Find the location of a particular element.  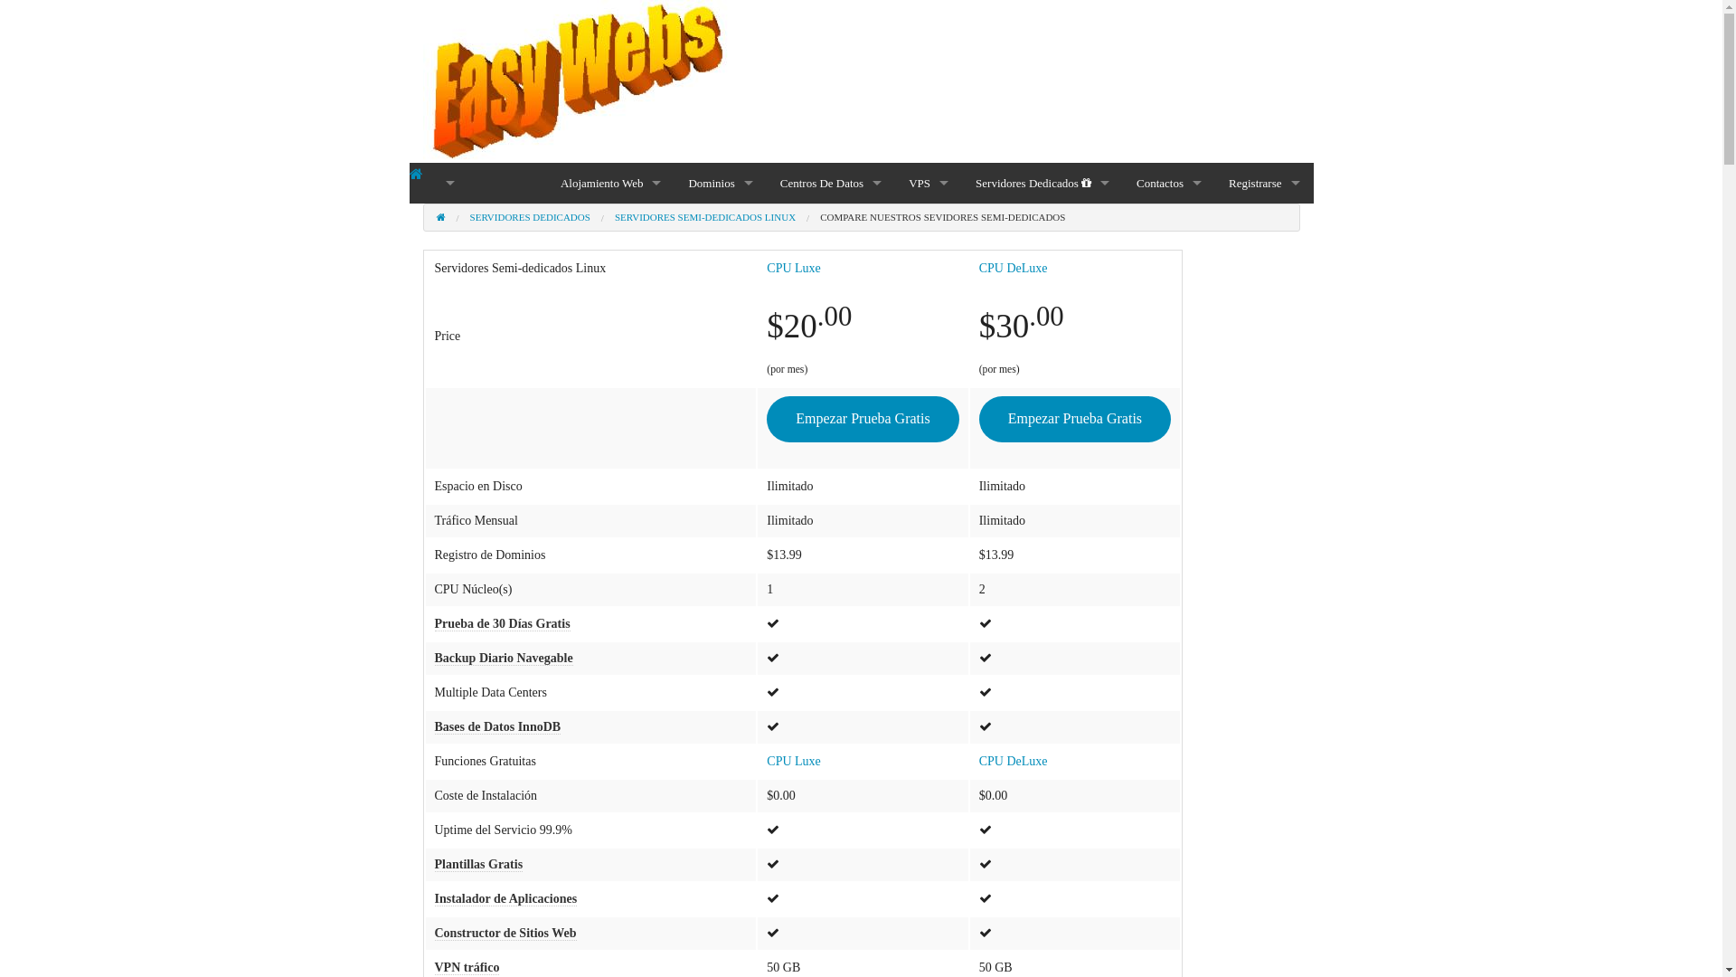

Easy Plus 5 is located at coordinates (611, 264).